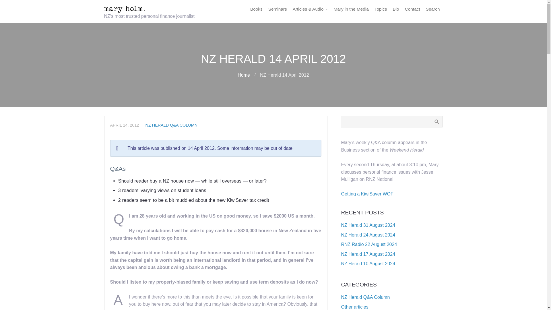 This screenshot has width=551, height=310. Describe the element at coordinates (368, 254) in the screenshot. I see `NZ Herald 17 August 2024` at that location.